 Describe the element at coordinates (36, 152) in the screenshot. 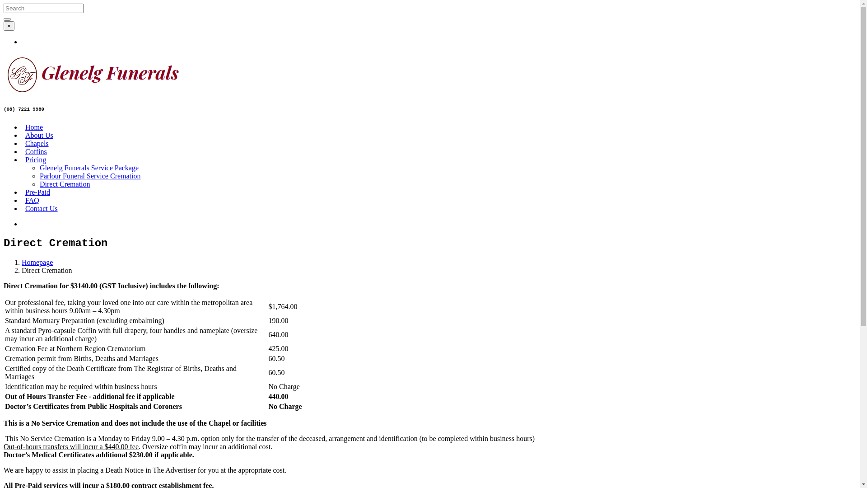

I see `Coffins` at that location.